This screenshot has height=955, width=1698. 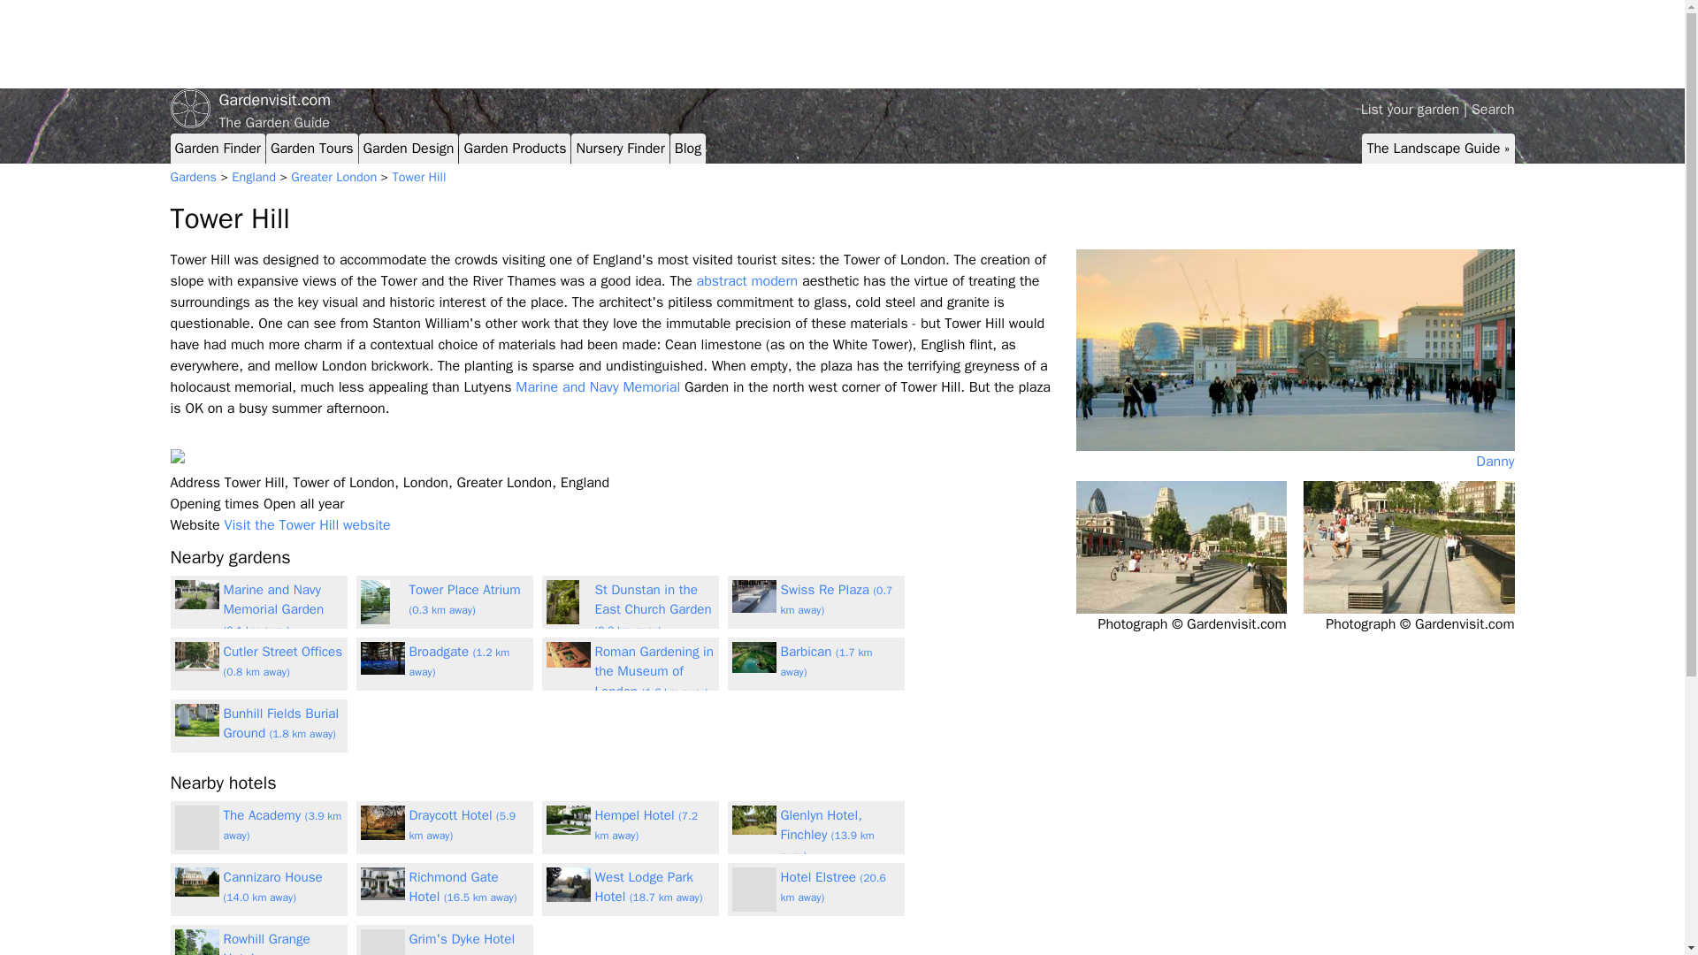 I want to click on Garden Design, so click(x=409, y=149).